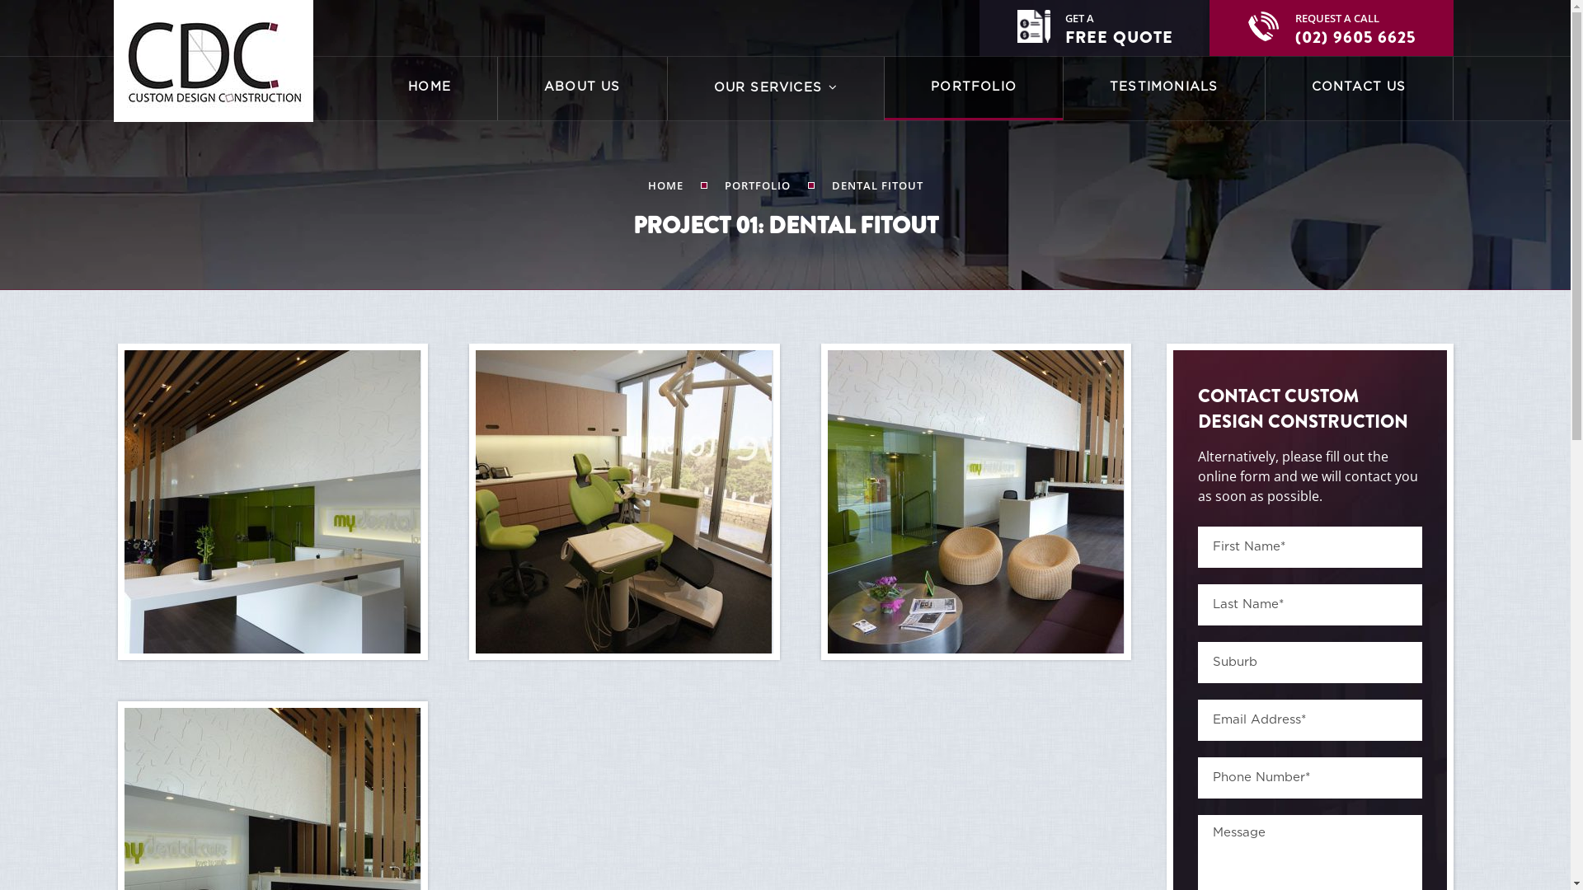  What do you see at coordinates (974, 89) in the screenshot?
I see `PORTFOLIO` at bounding box center [974, 89].